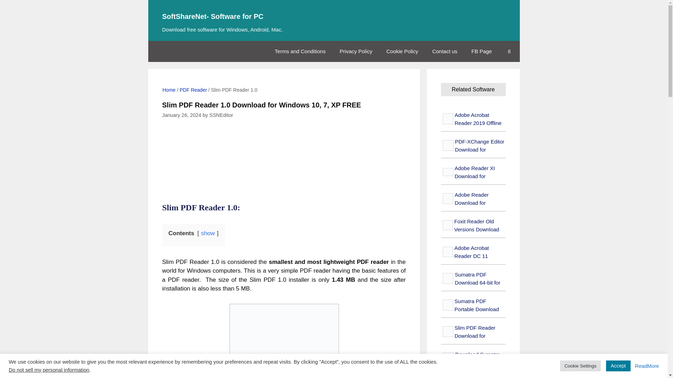 The image size is (673, 378). What do you see at coordinates (356, 51) in the screenshot?
I see `Privacy Policy` at bounding box center [356, 51].